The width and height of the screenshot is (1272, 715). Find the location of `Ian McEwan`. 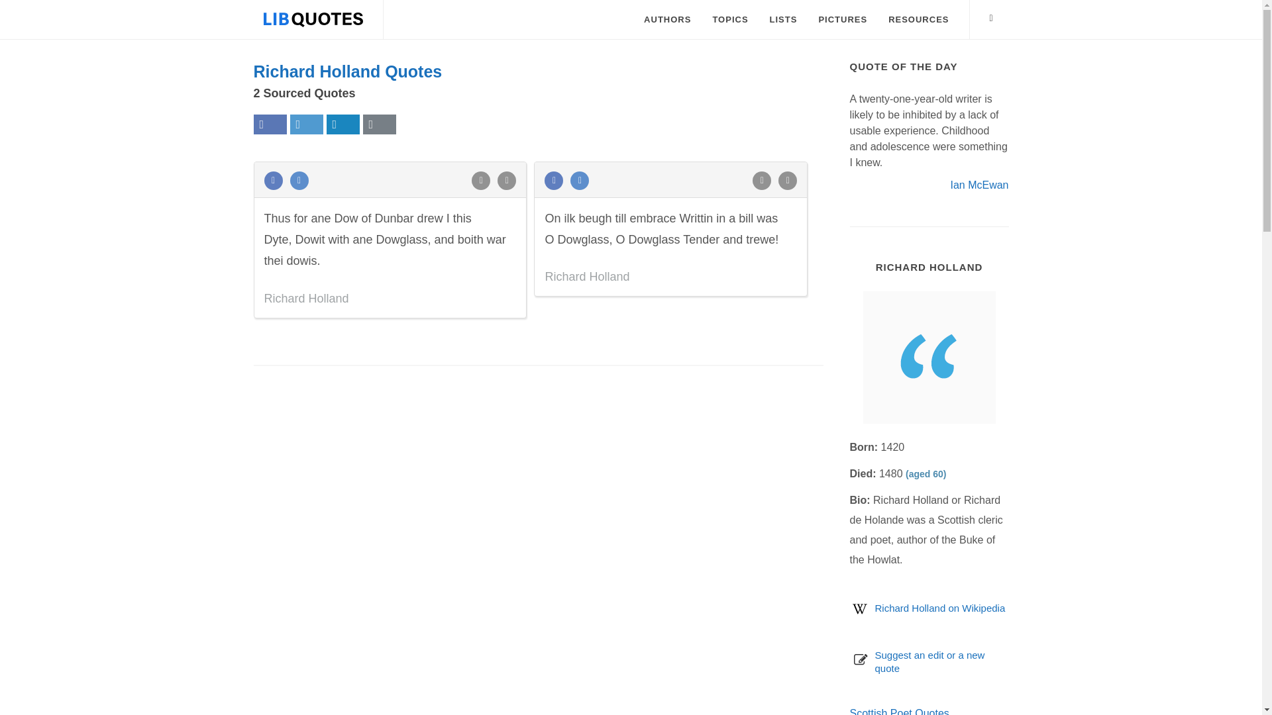

Ian McEwan is located at coordinates (979, 184).